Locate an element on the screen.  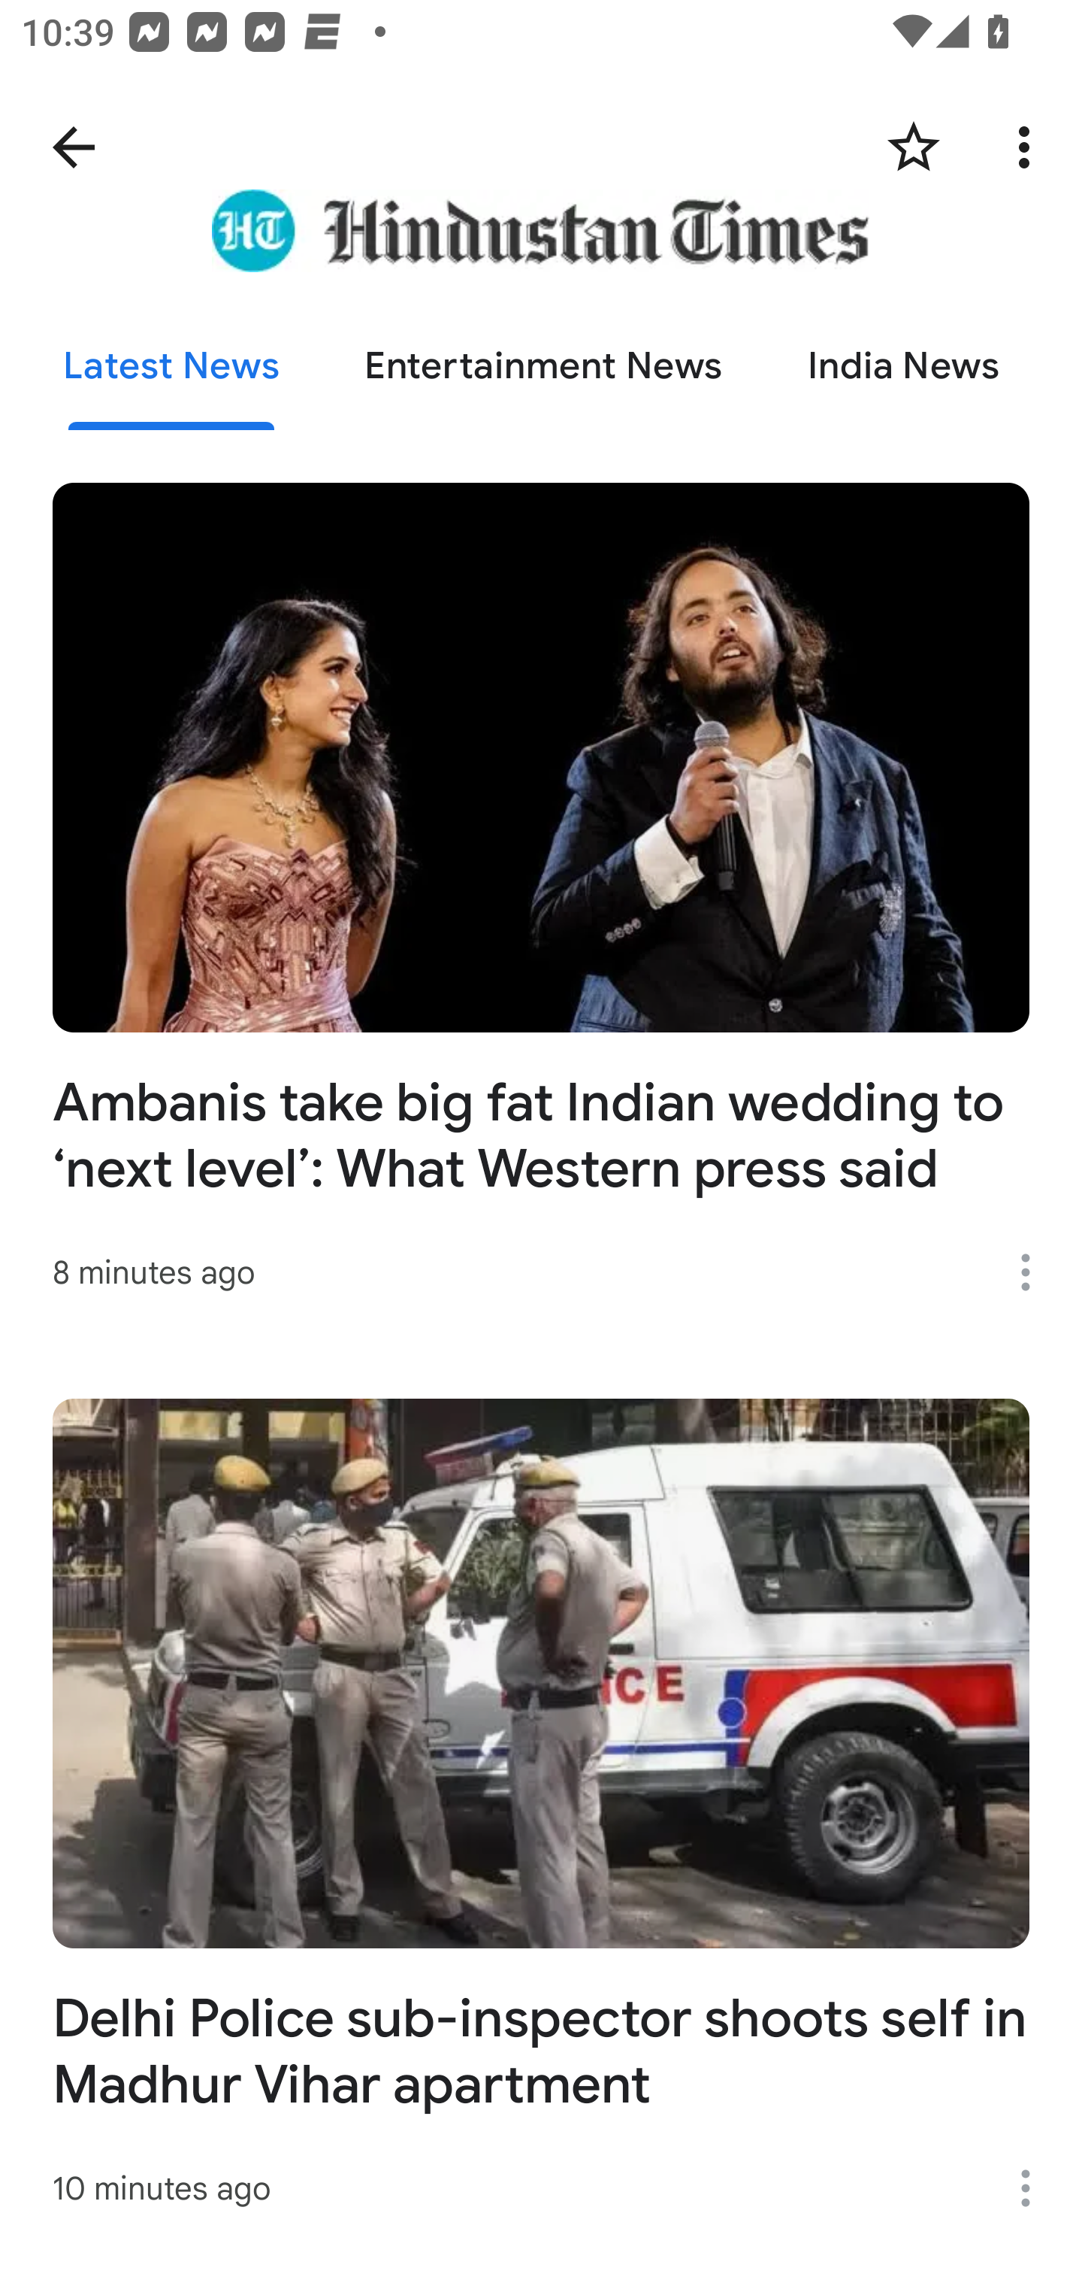
More options is located at coordinates (1029, 147).